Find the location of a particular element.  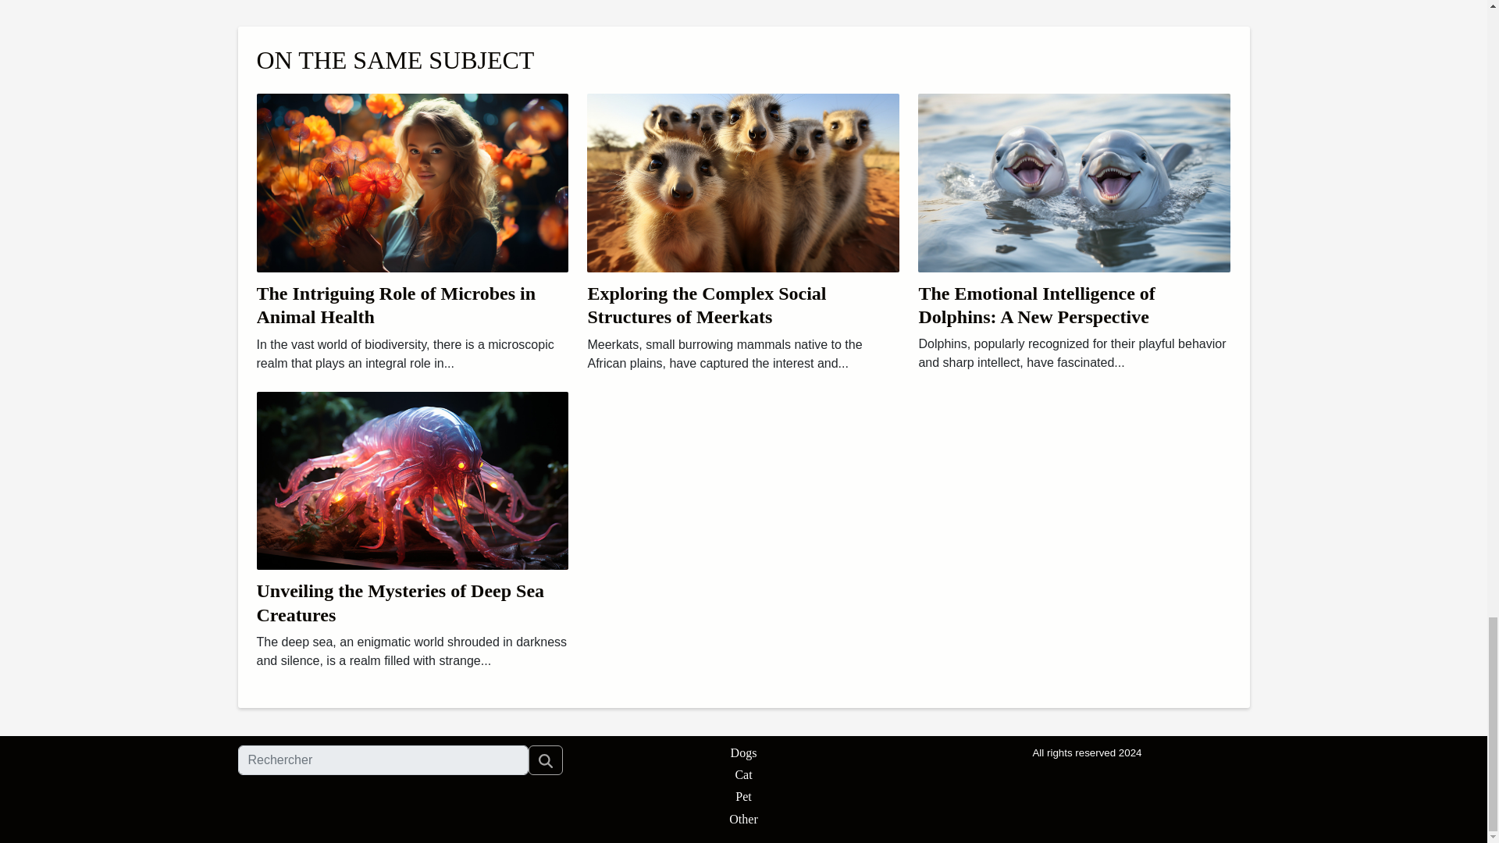

Exploring the Complex Social Structures of Meerkats is located at coordinates (743, 181).